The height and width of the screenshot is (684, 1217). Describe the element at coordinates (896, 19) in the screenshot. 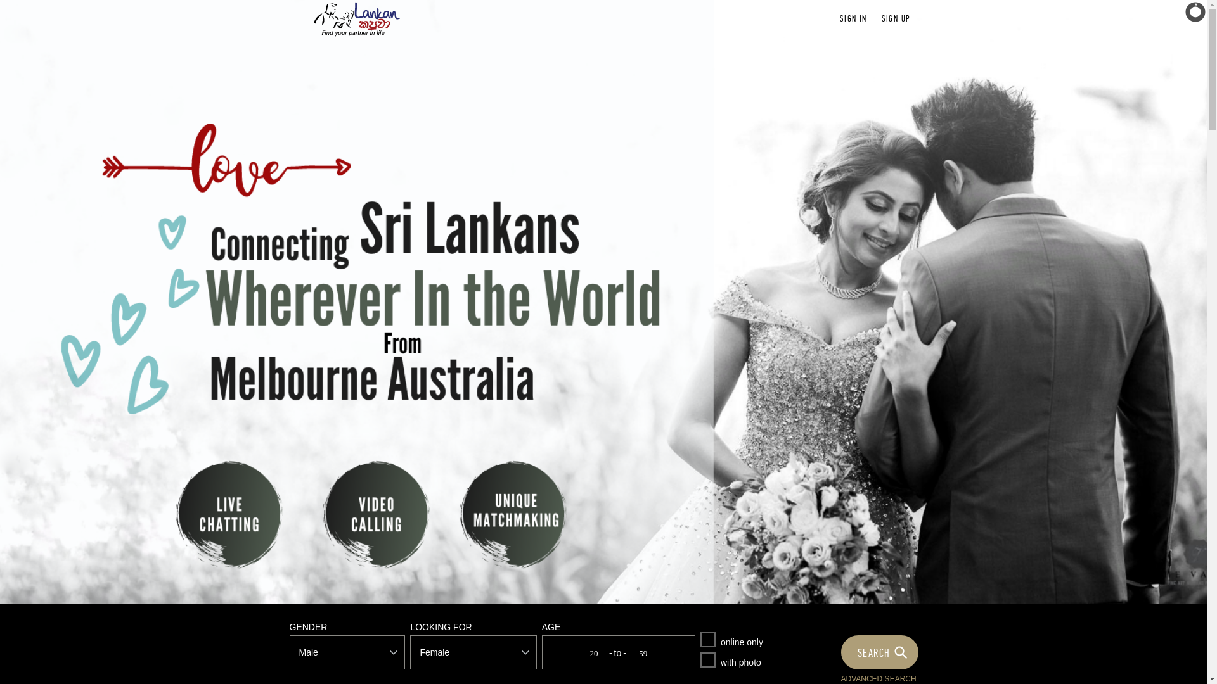

I see `SIGN UP` at that location.